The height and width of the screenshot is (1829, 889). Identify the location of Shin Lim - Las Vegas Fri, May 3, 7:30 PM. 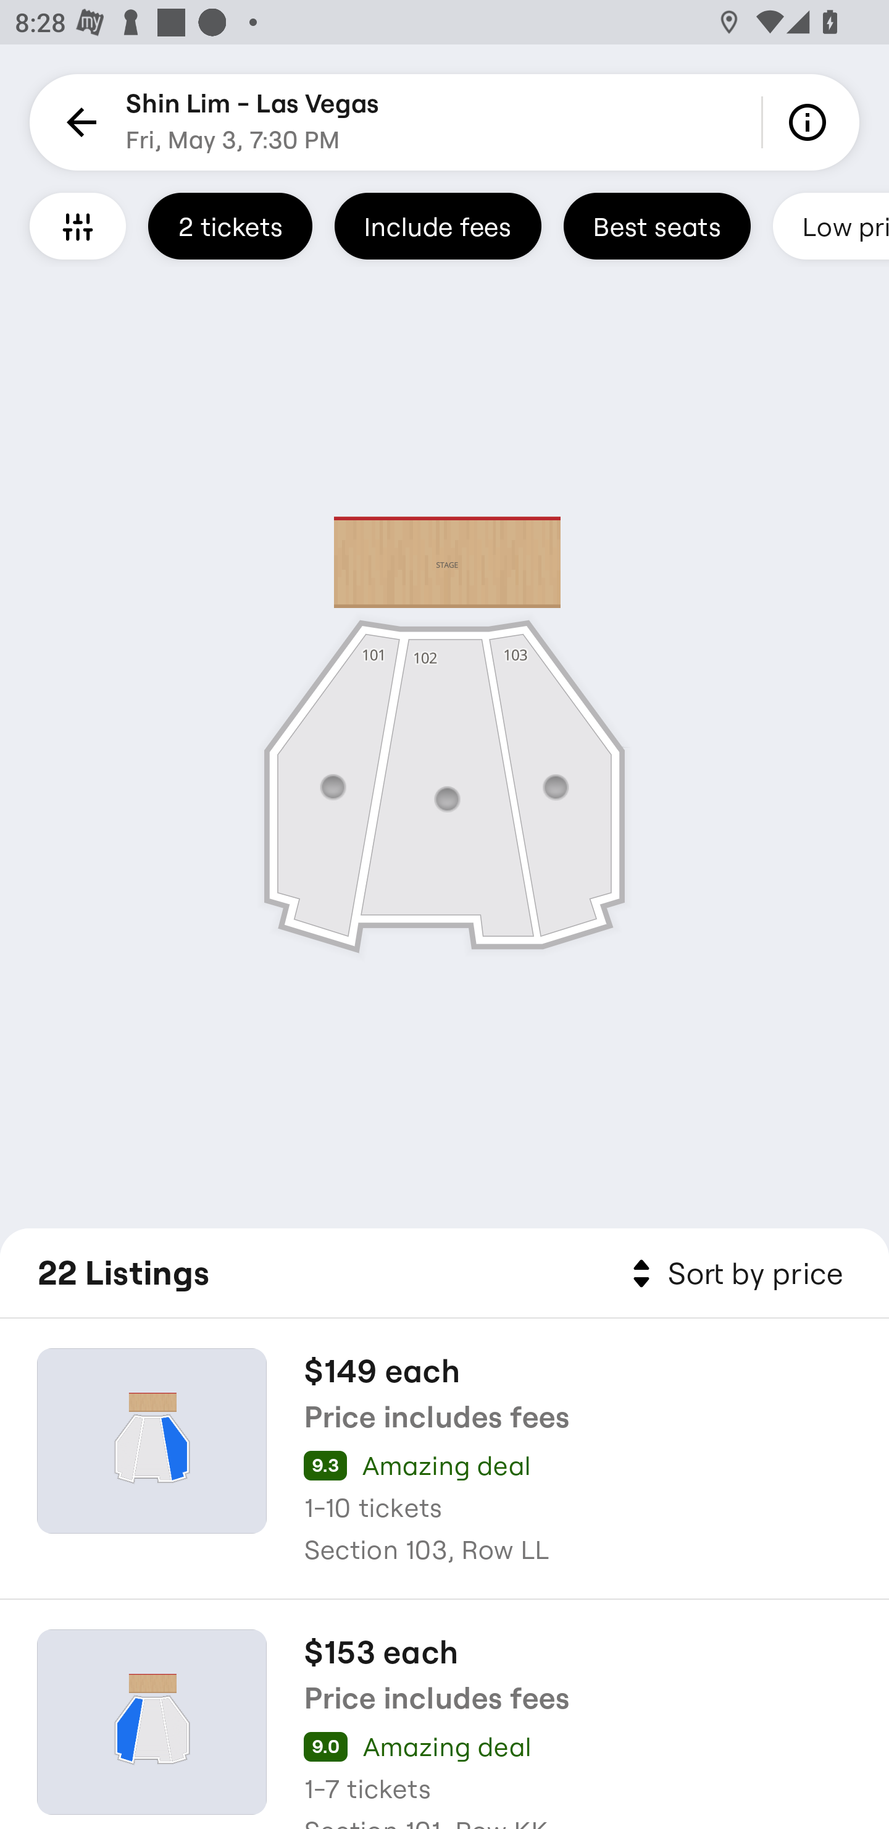
(252, 122).